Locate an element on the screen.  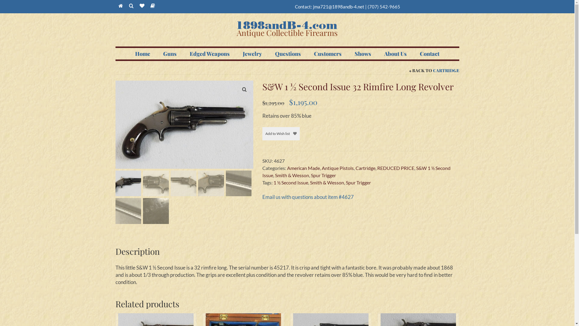
(707) 542-9665 is located at coordinates (384, 7).